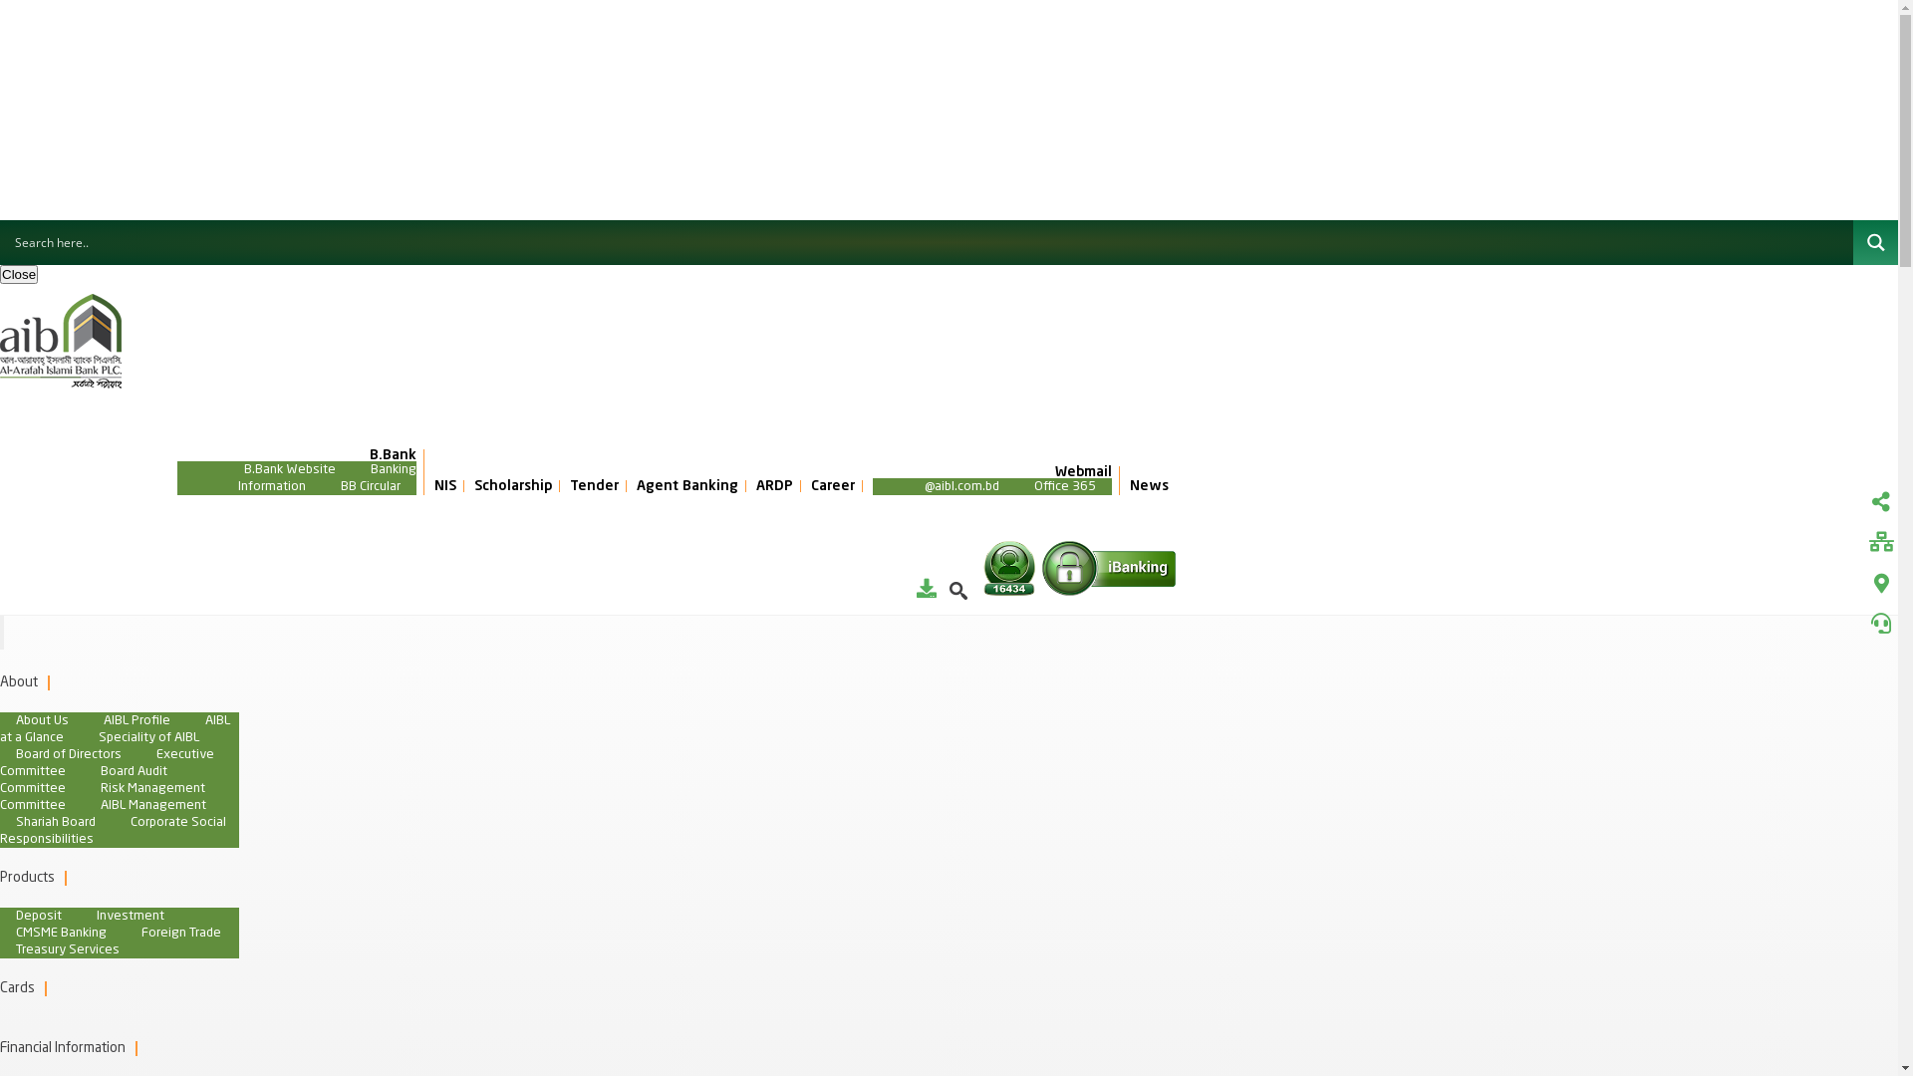  I want to click on Webmail, so click(992, 472).